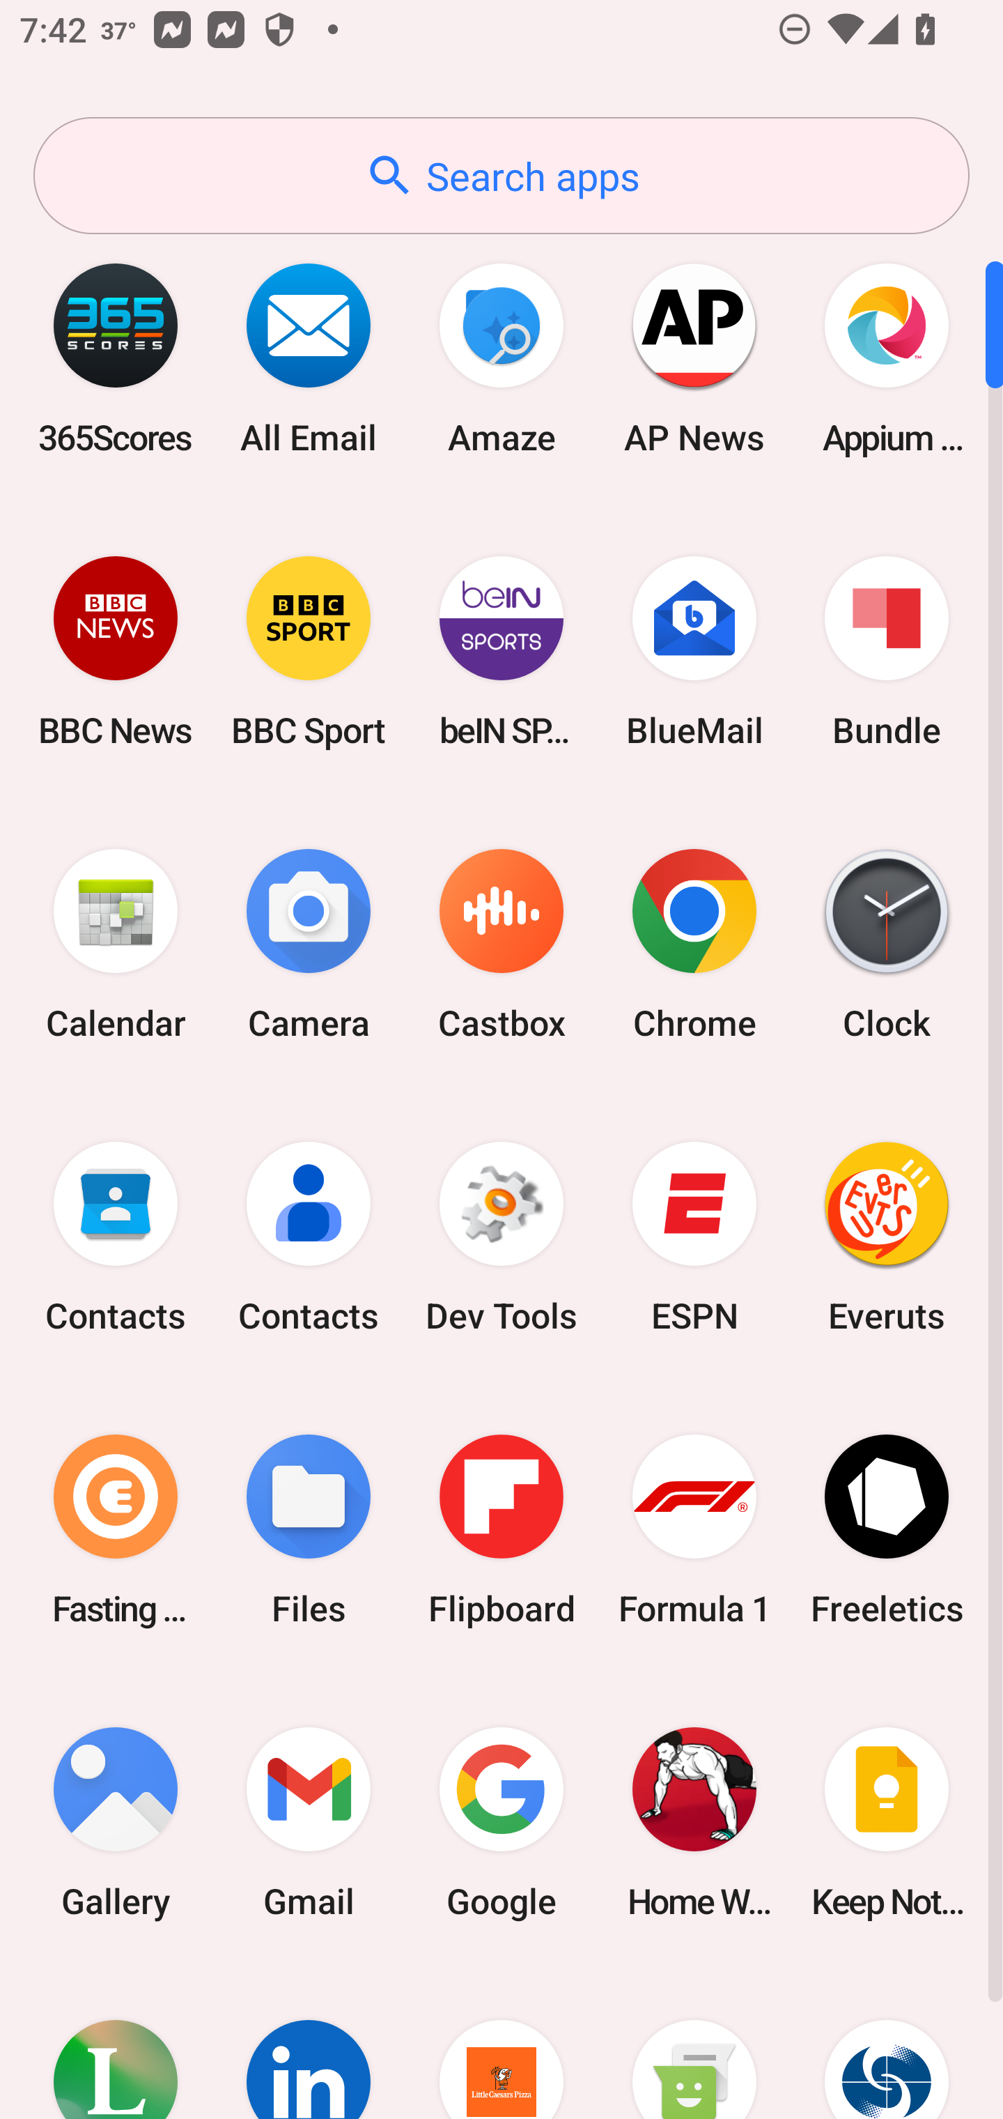 The height and width of the screenshot is (2119, 1003). Describe the element at coordinates (309, 358) in the screenshot. I see `All Email` at that location.